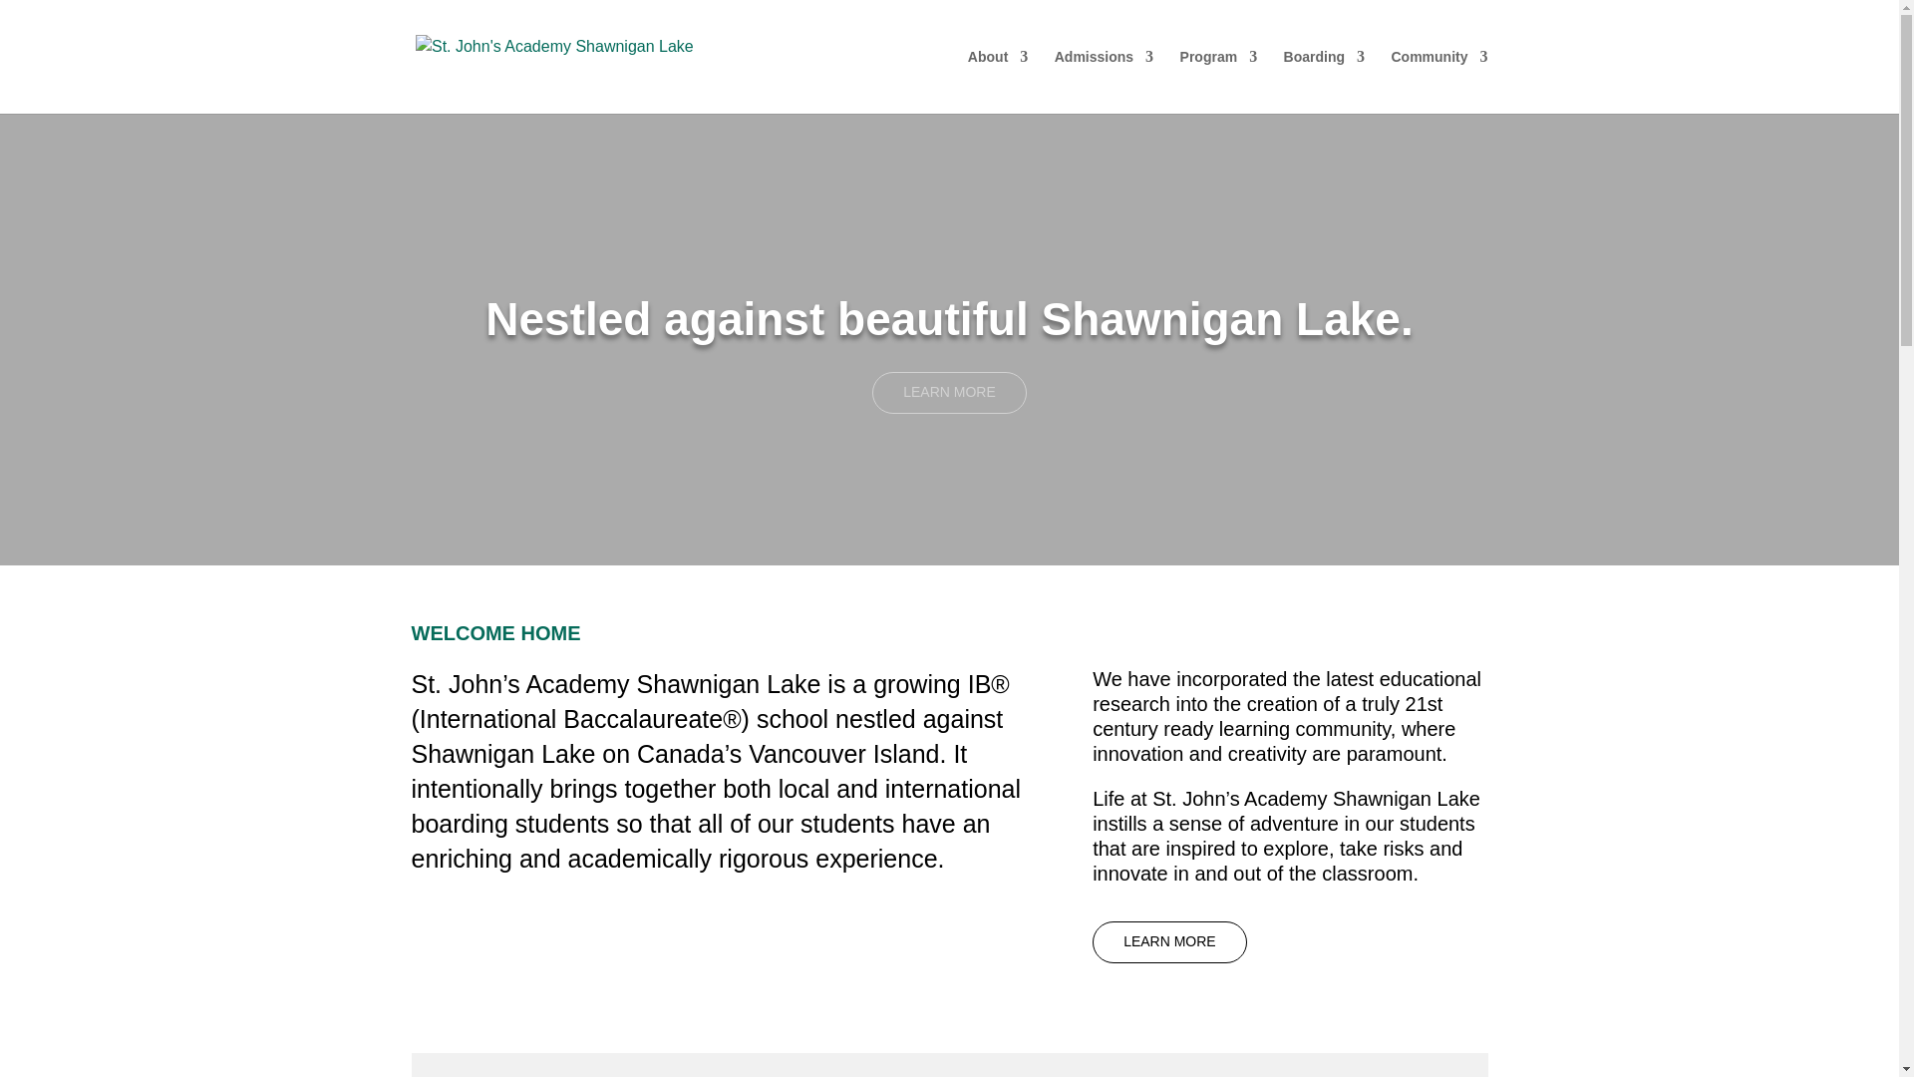 The height and width of the screenshot is (1077, 1914). I want to click on Community, so click(1439, 82).